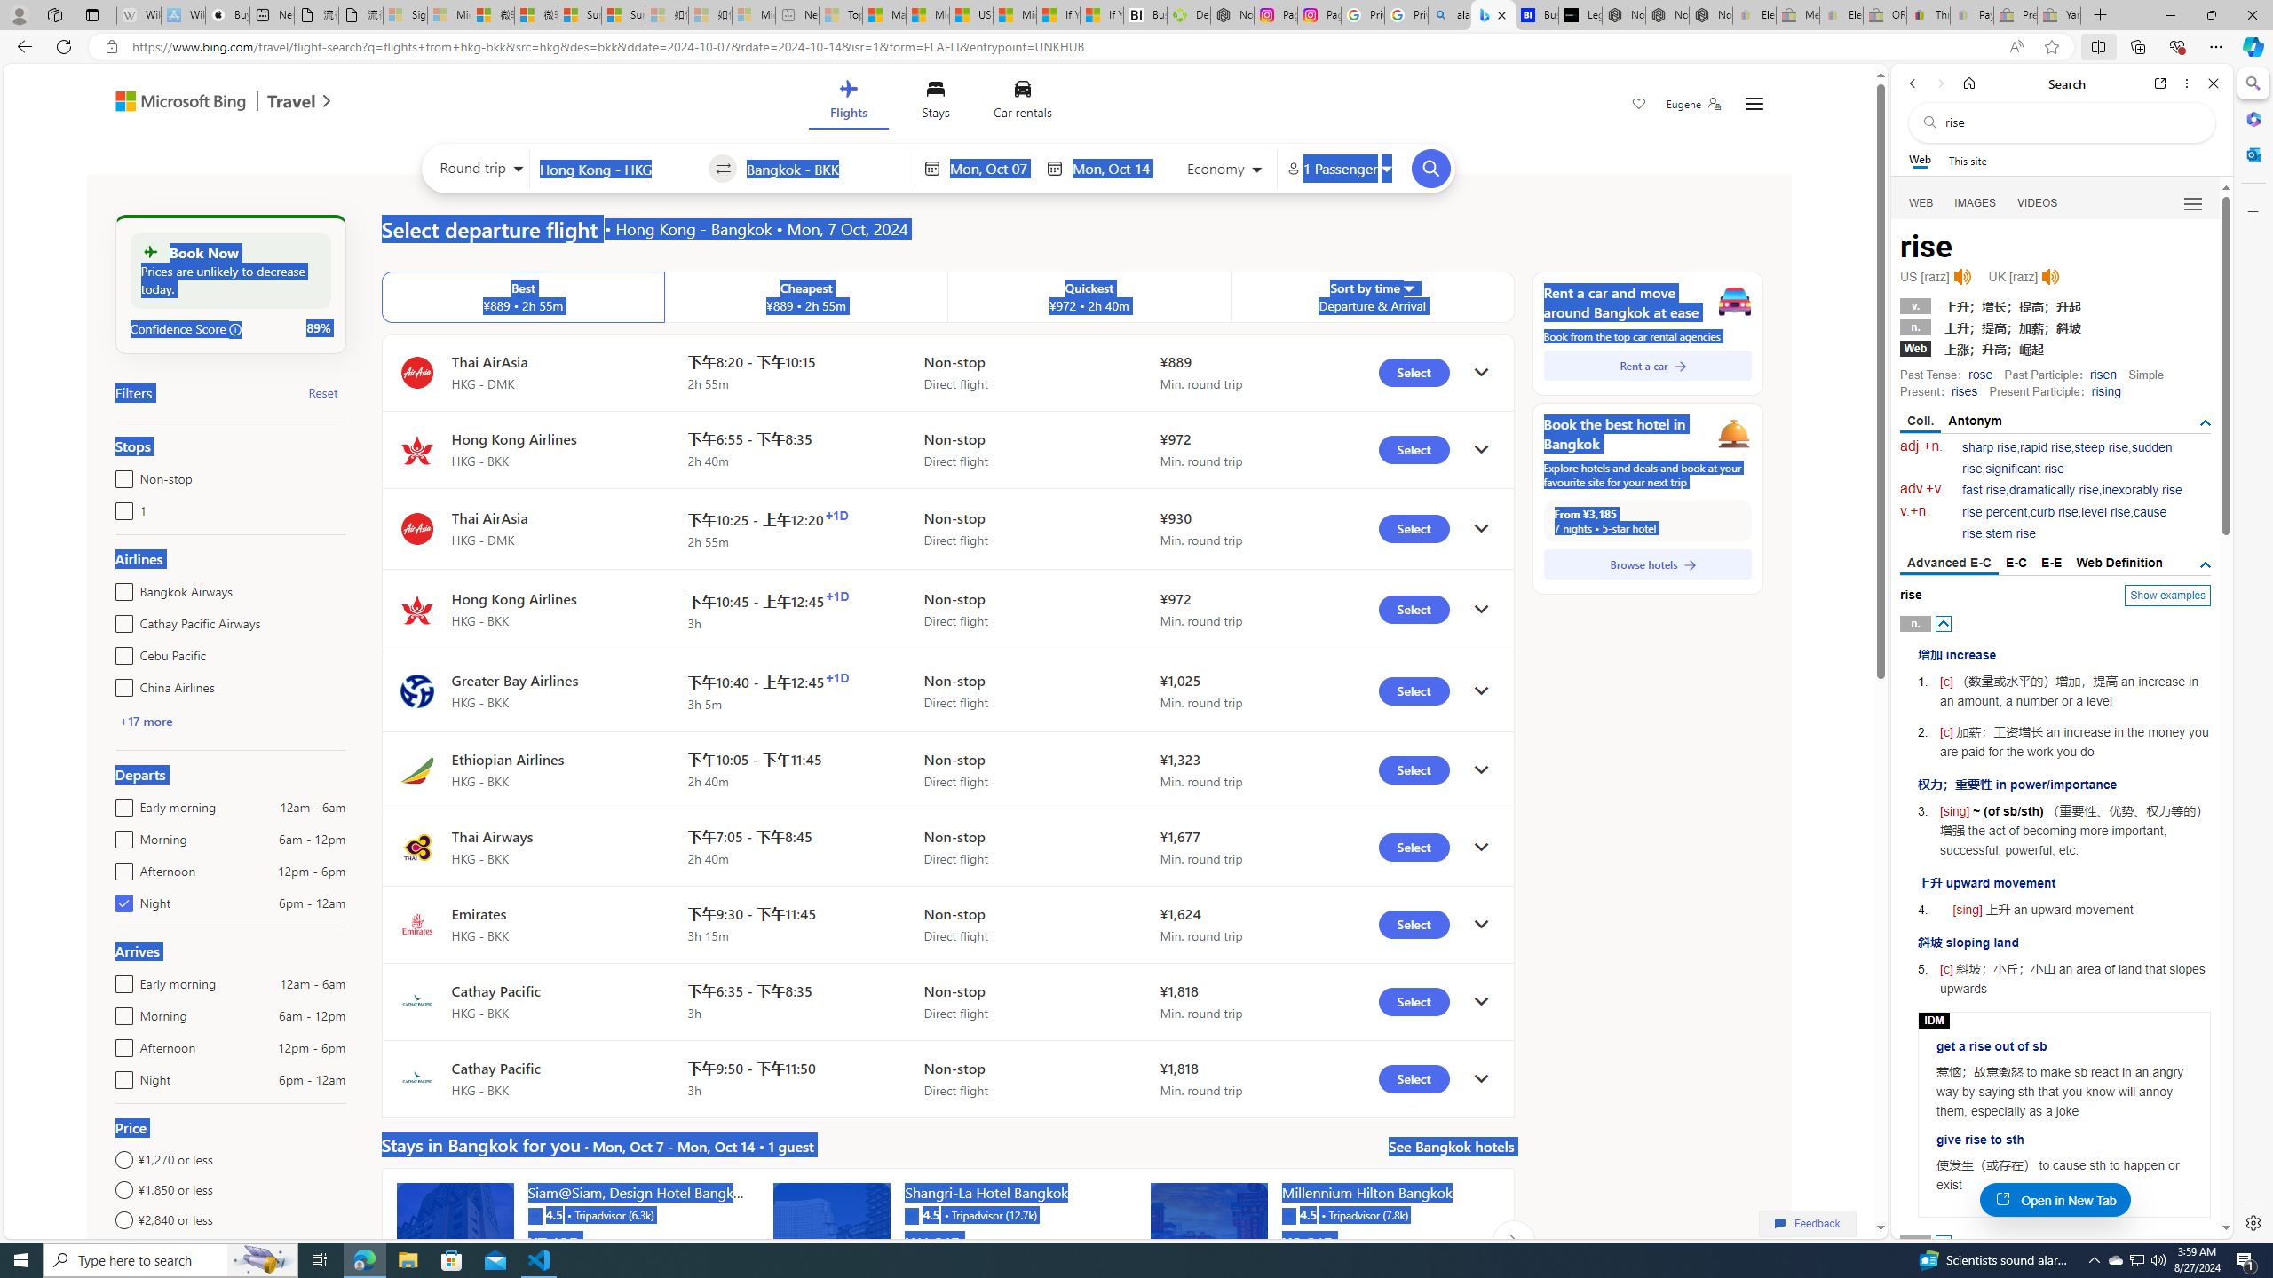 The image size is (2273, 1278). I want to click on E-C, so click(2016, 563).